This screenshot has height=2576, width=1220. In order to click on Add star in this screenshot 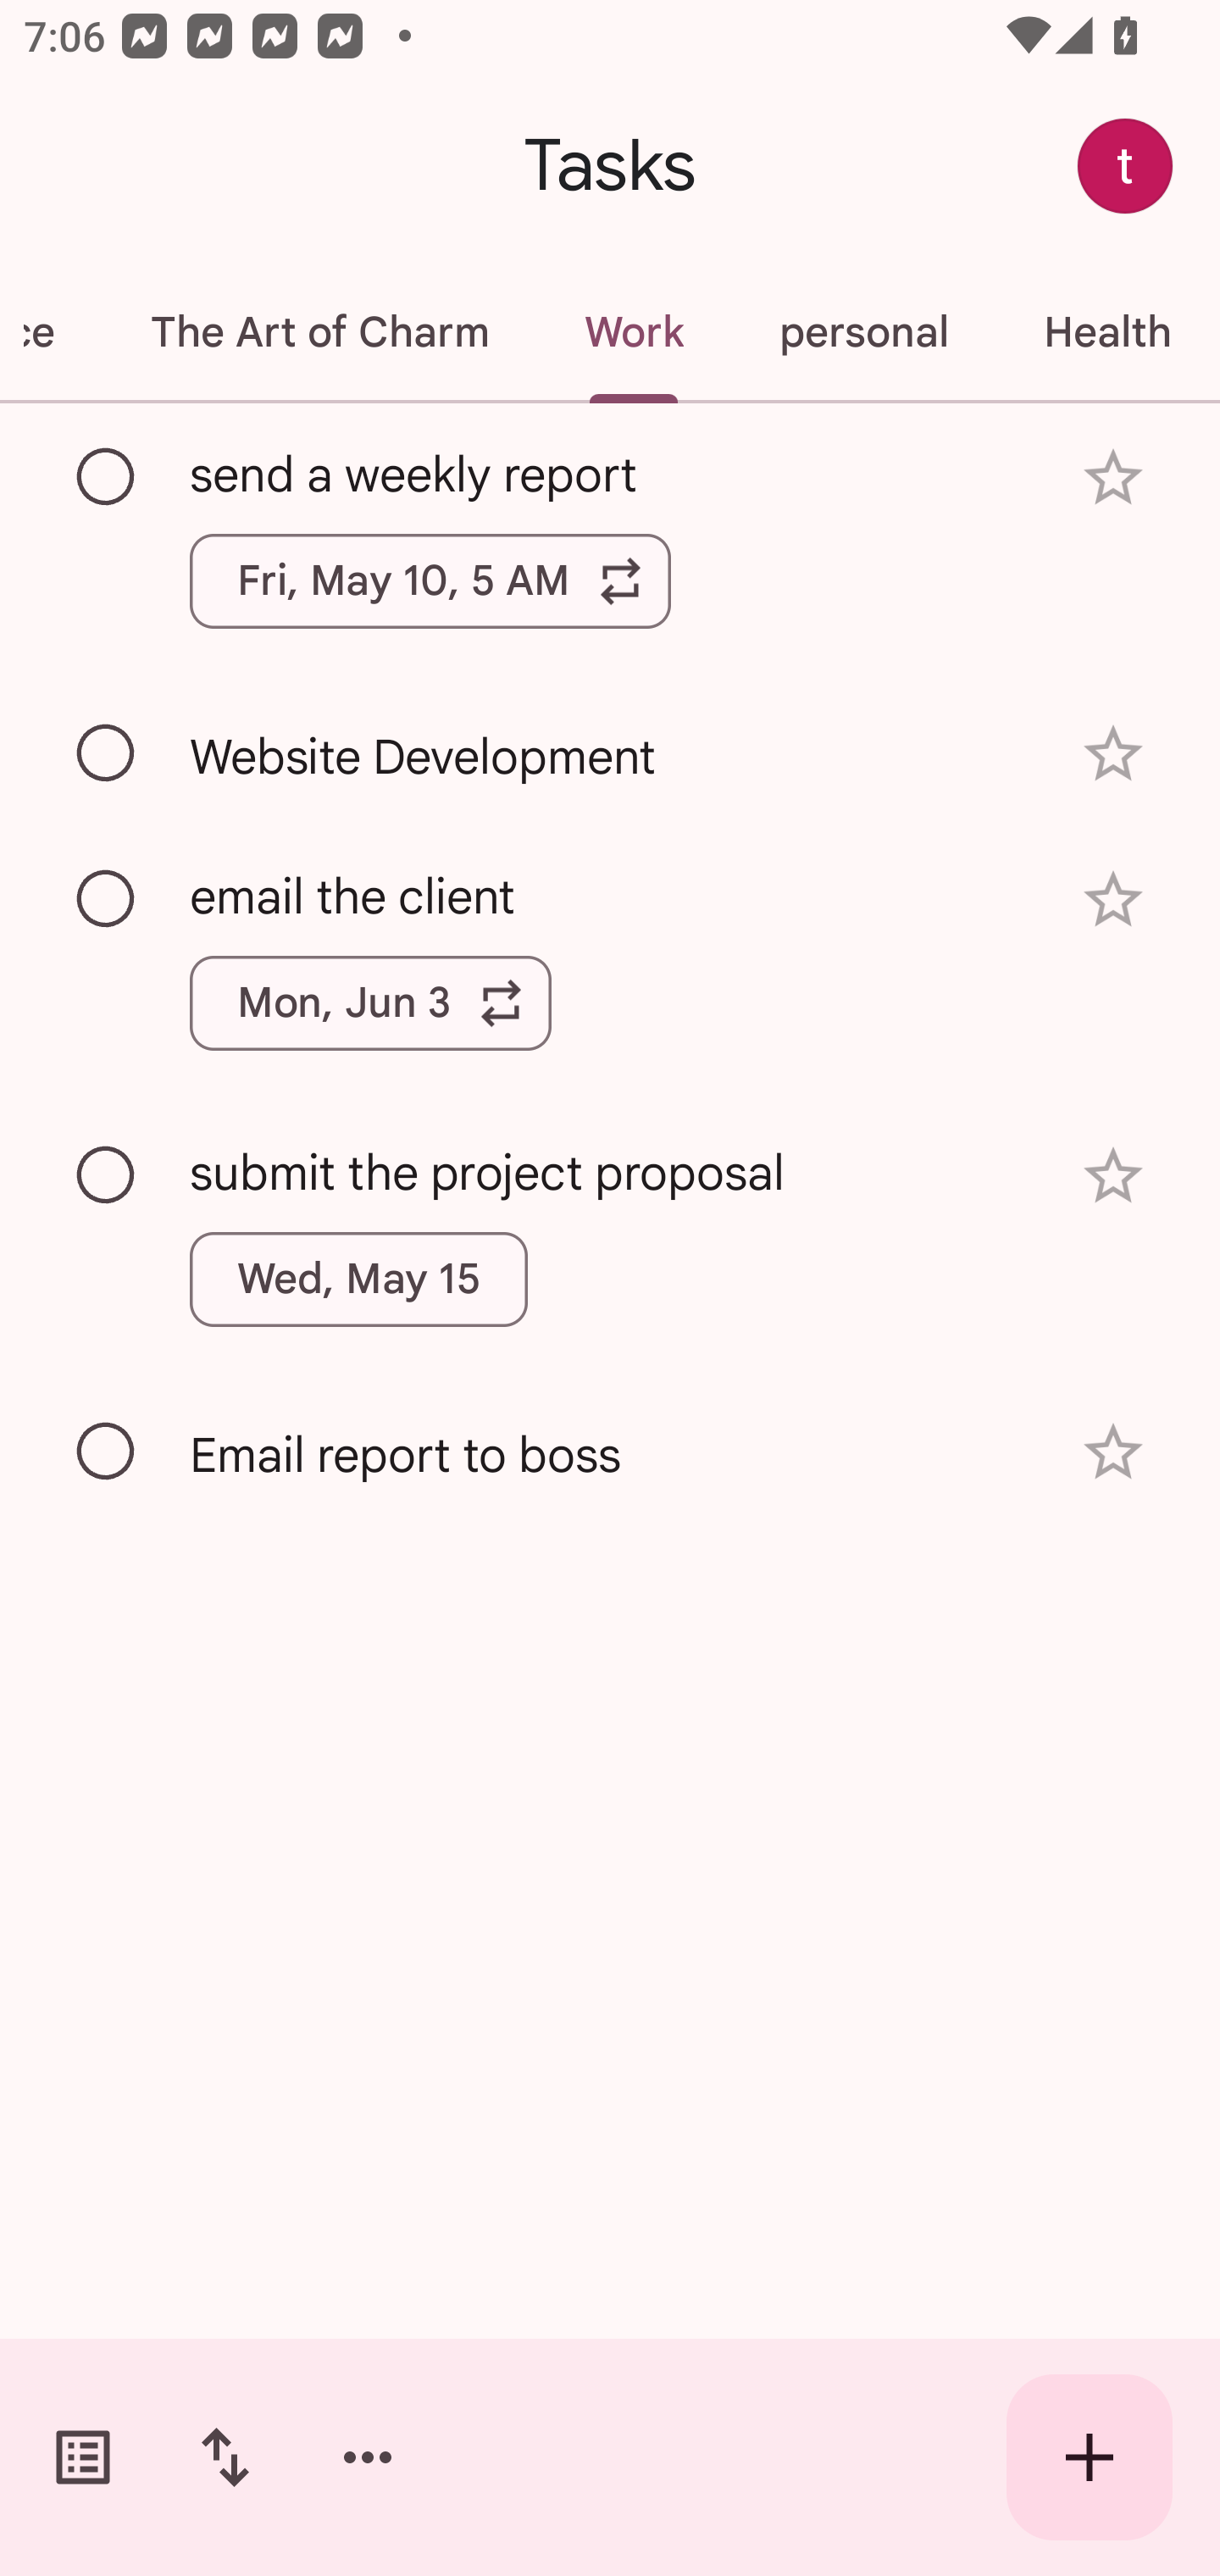, I will do `click(1113, 478)`.